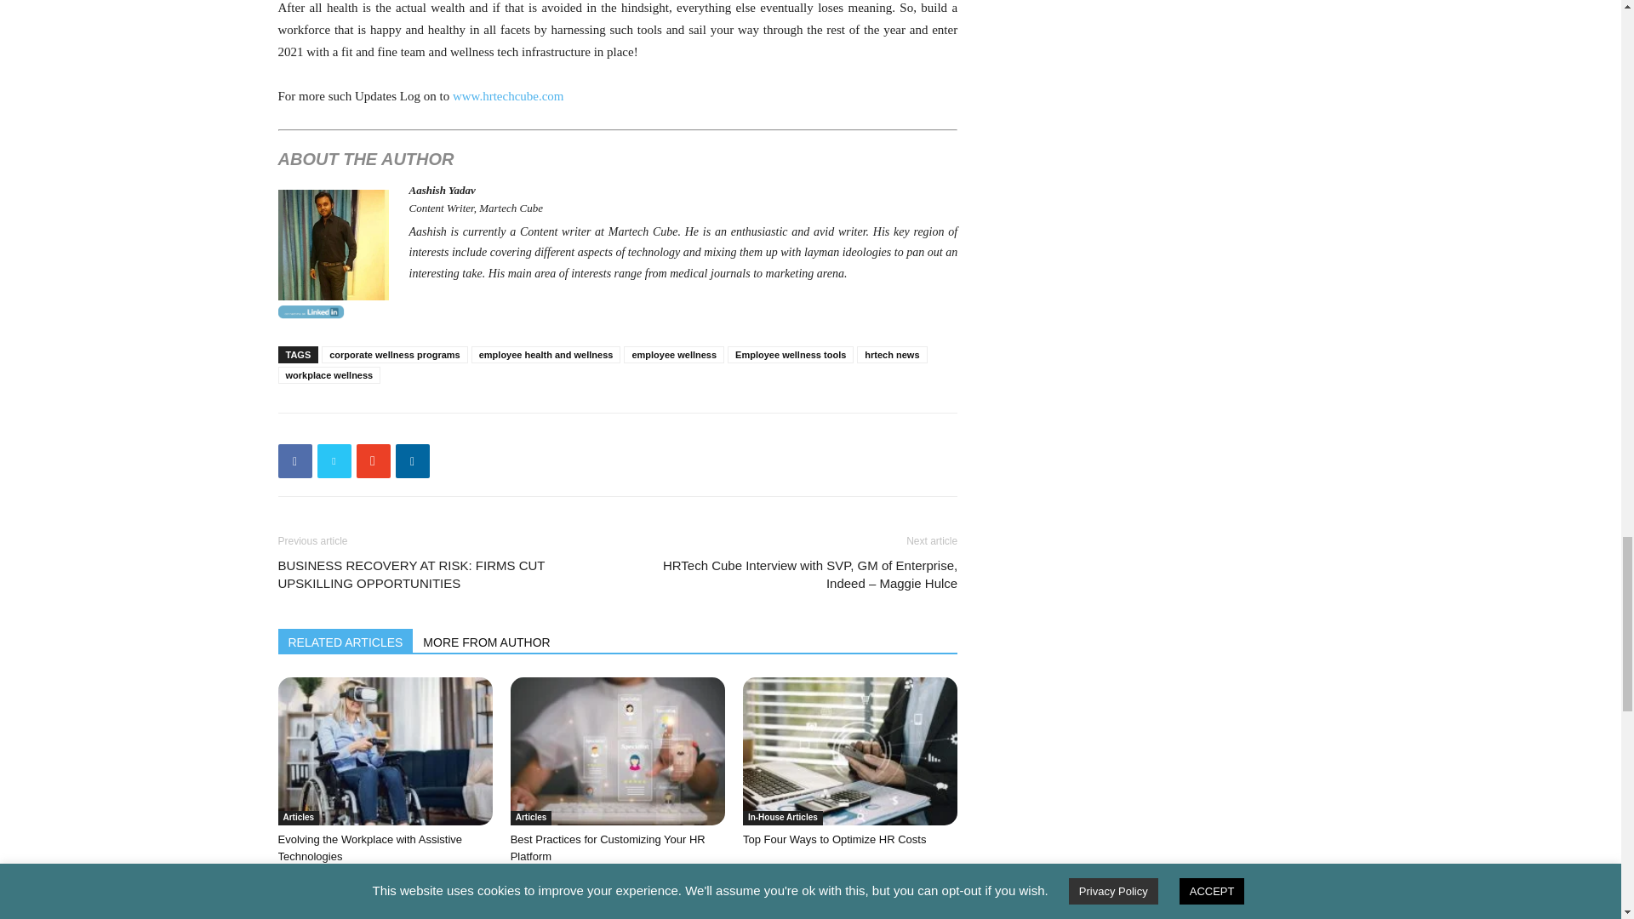 This screenshot has height=919, width=1634. Describe the element at coordinates (369, 848) in the screenshot. I see `Evolving the Workplace with Assistive Technologies` at that location.